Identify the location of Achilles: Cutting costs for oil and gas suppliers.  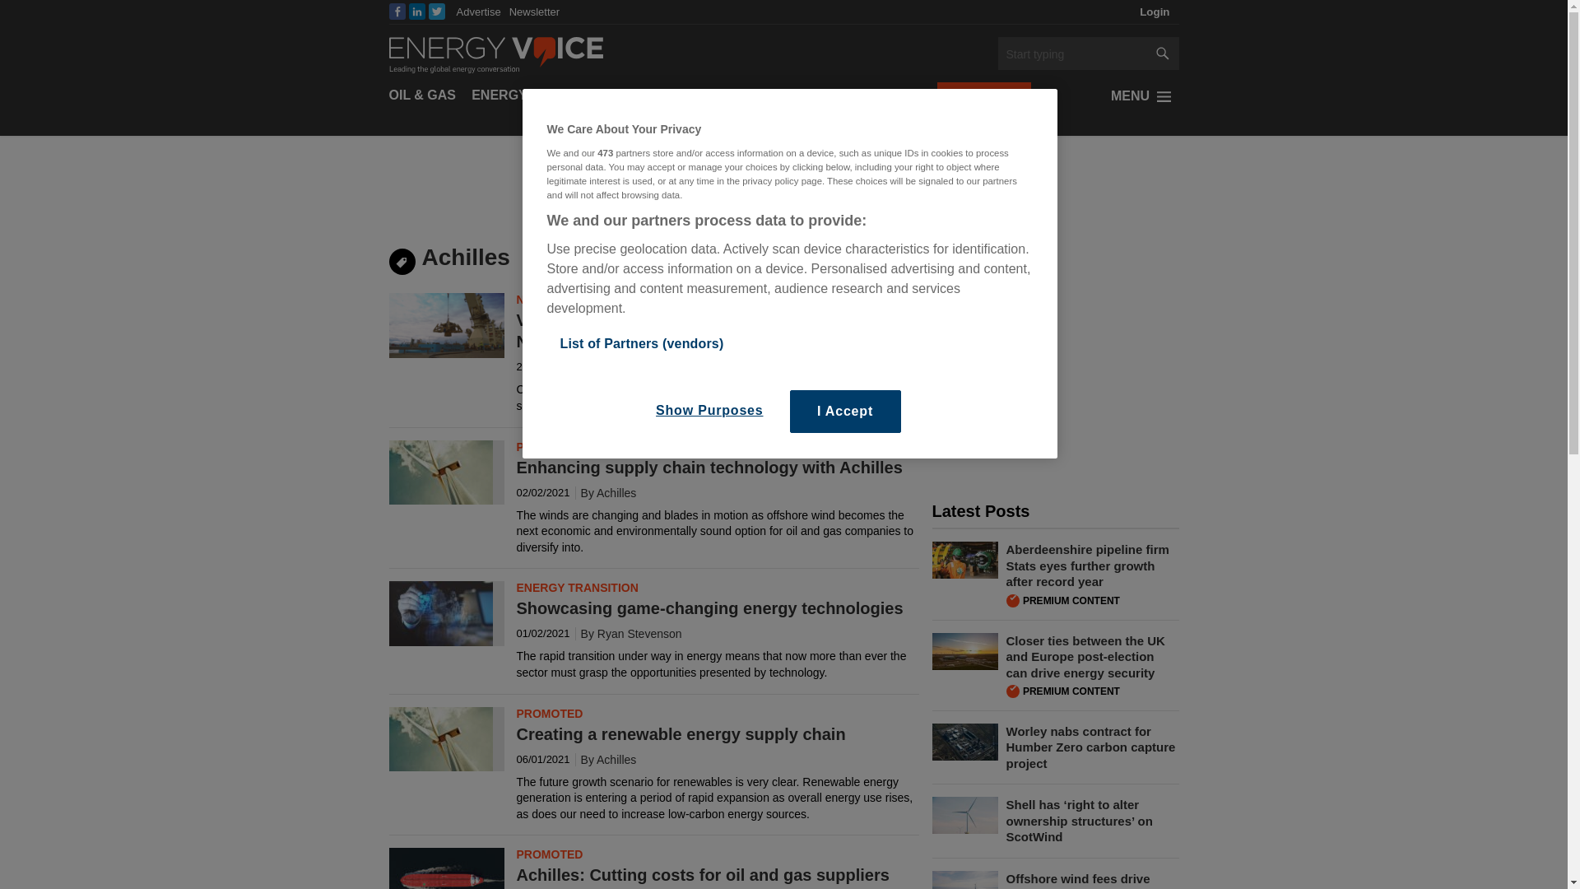
(446, 868).